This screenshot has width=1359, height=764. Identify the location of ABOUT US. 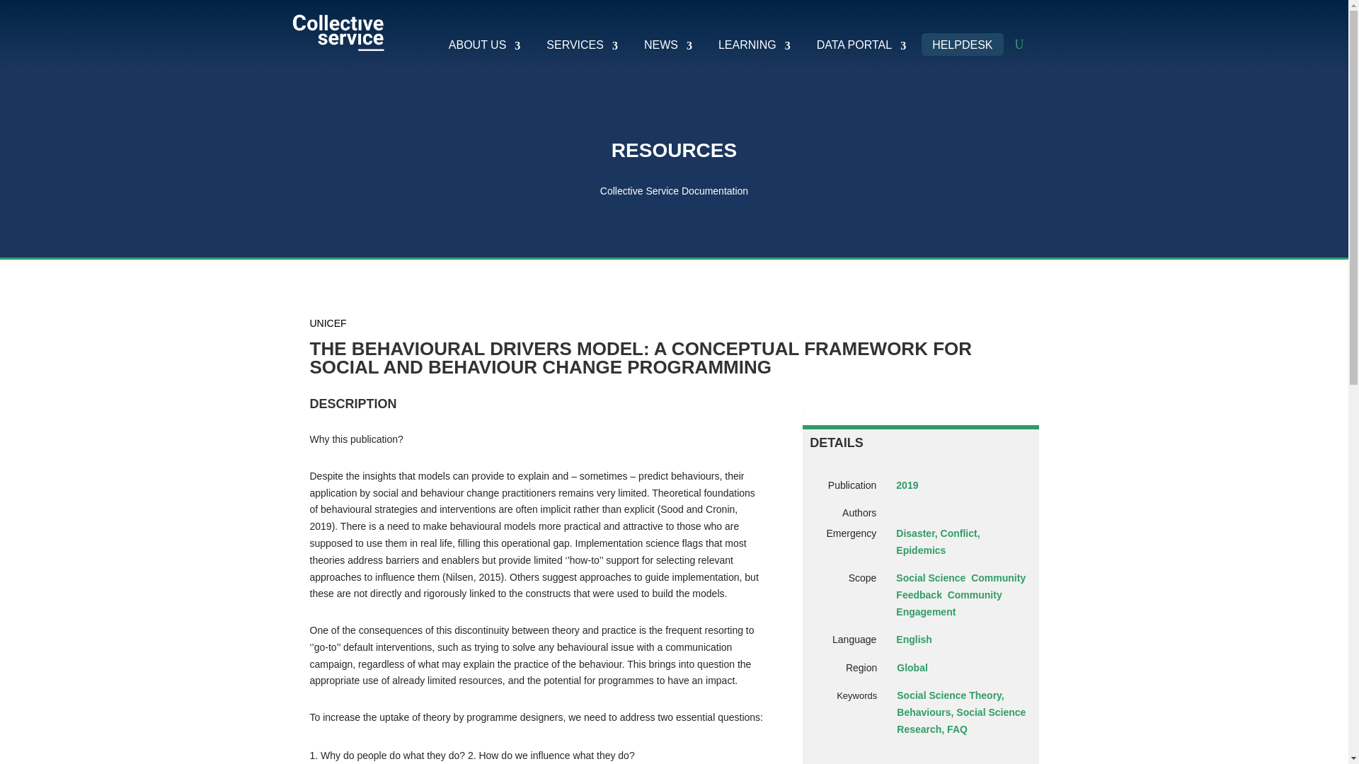
(478, 44).